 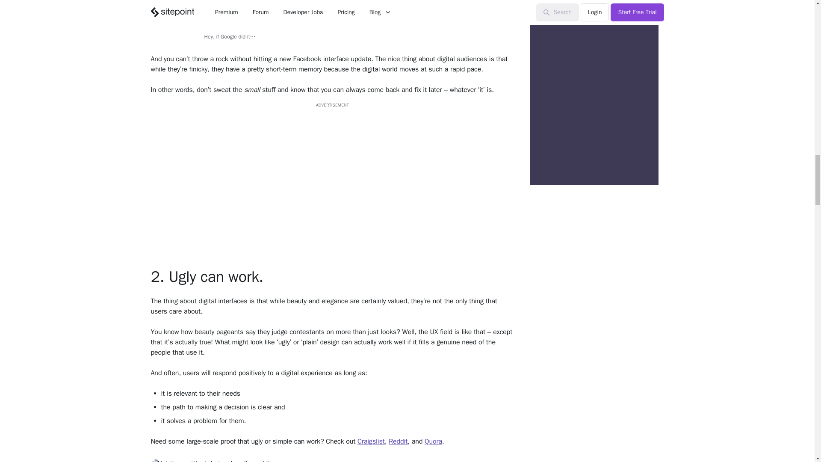 I want to click on Quora, so click(x=433, y=441).